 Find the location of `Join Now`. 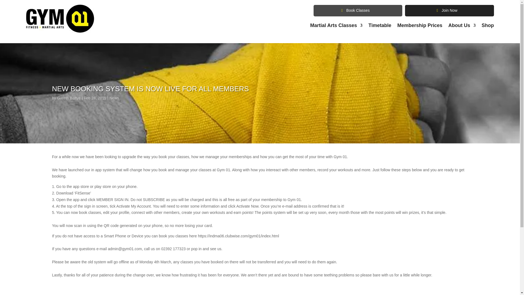

Join Now is located at coordinates (449, 11).